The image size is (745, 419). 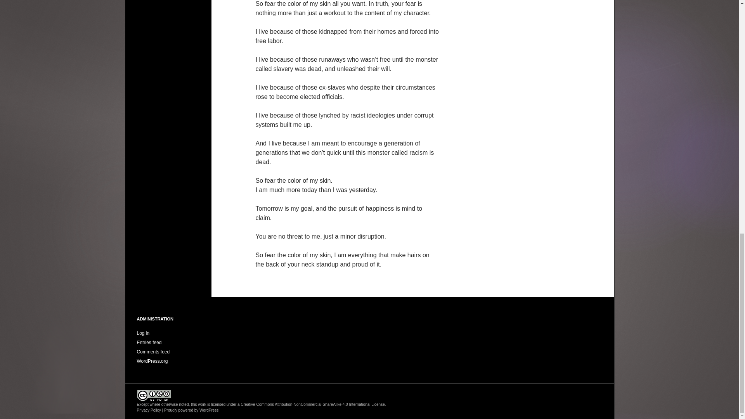 What do you see at coordinates (153, 351) in the screenshot?
I see `Comments feed` at bounding box center [153, 351].